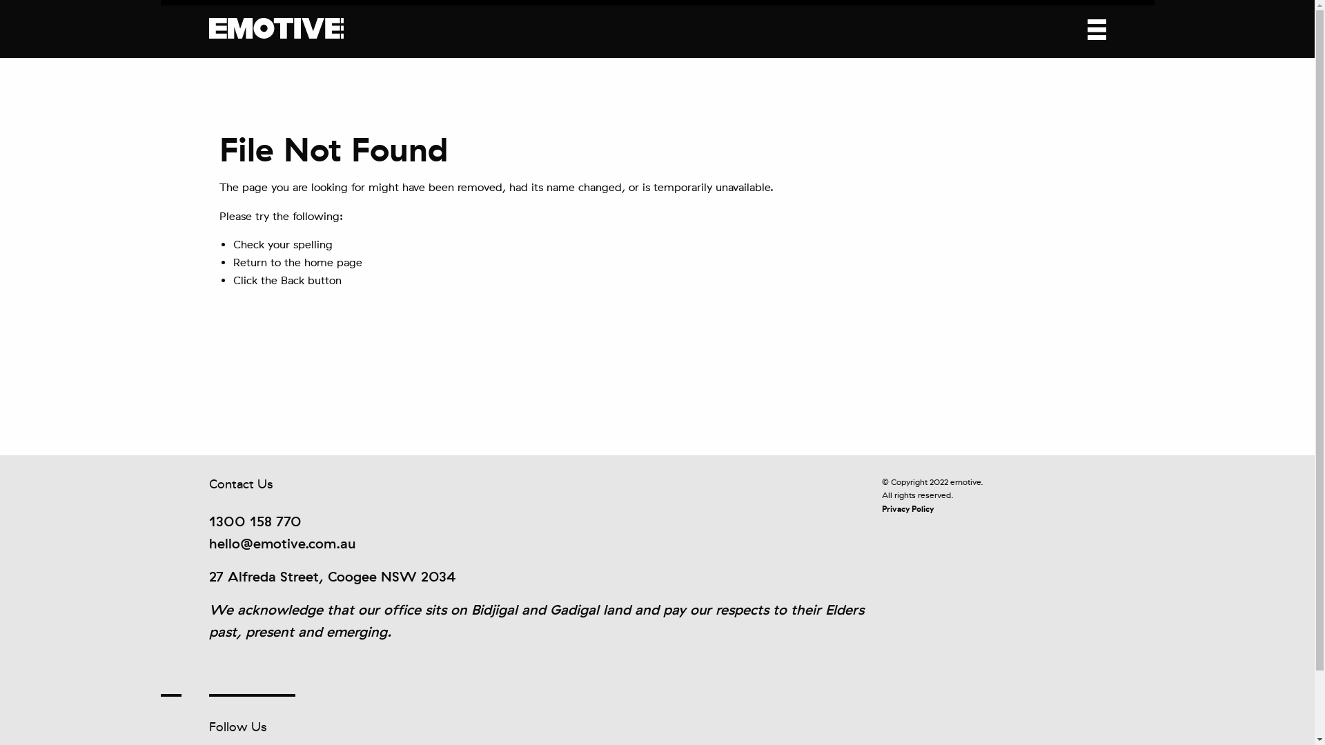  Describe the element at coordinates (292, 280) in the screenshot. I see `Back` at that location.